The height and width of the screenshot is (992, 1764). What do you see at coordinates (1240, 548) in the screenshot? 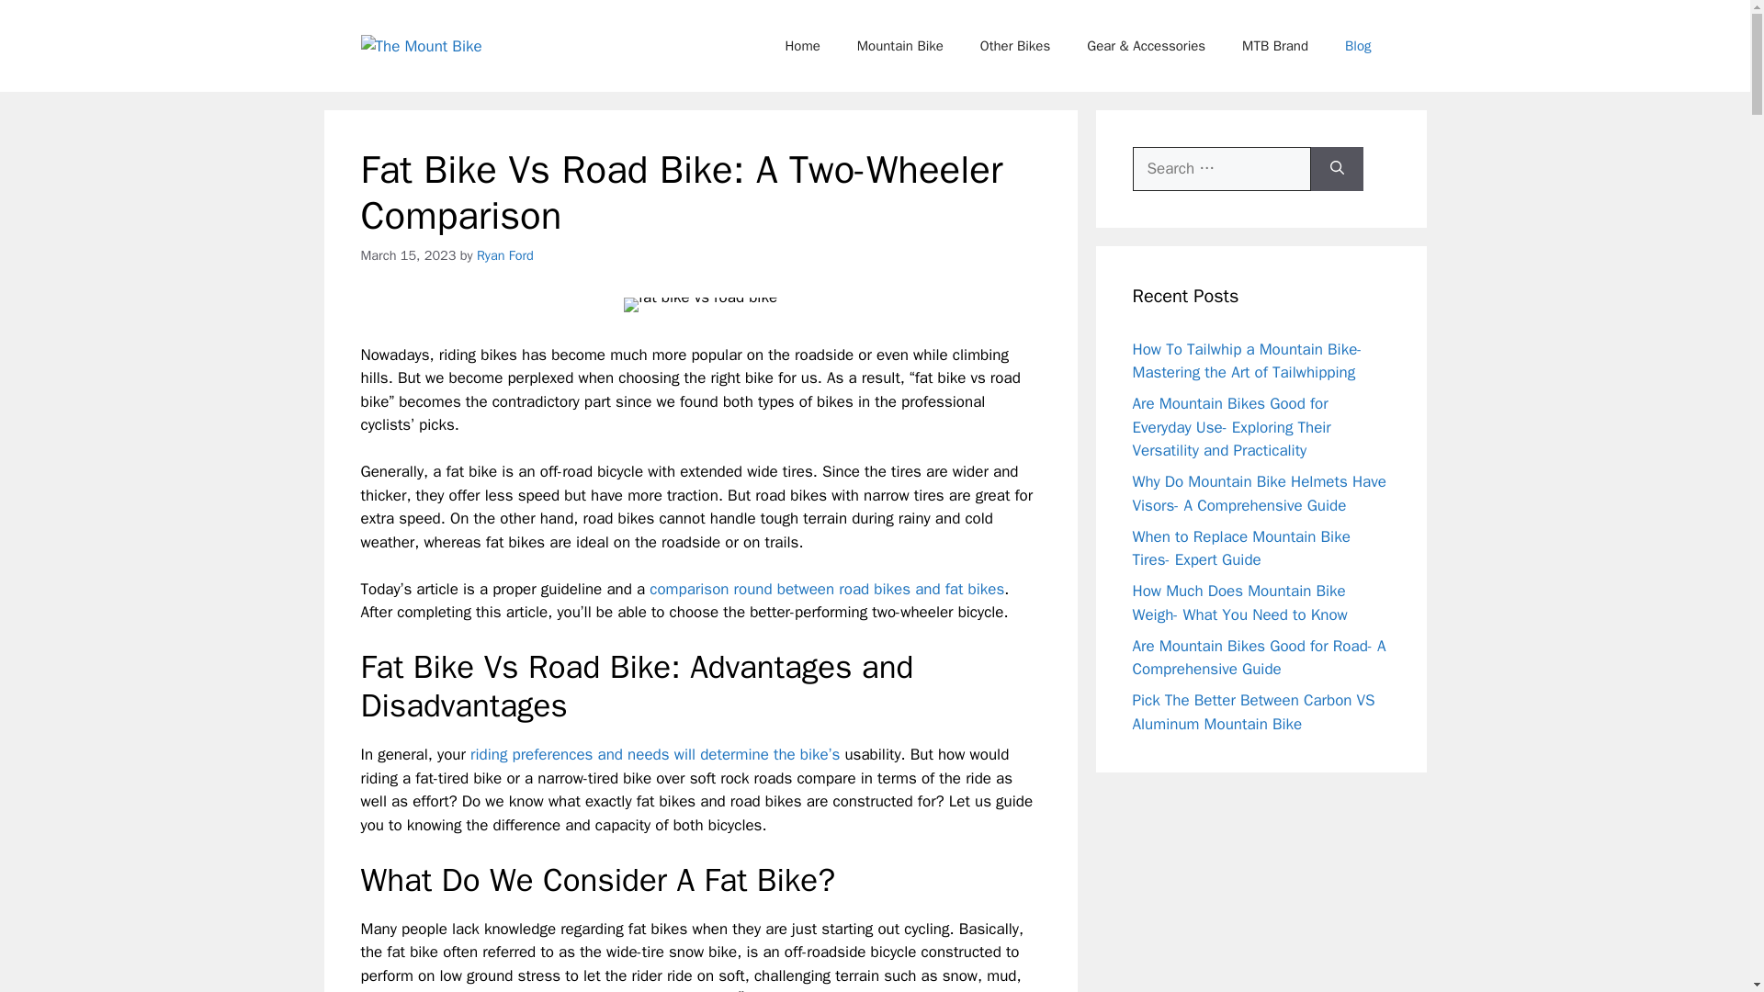
I see `When to Replace Mountain Bike Tires- Expert Guide` at bounding box center [1240, 548].